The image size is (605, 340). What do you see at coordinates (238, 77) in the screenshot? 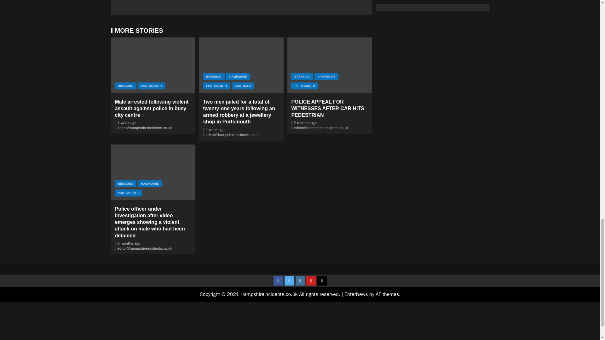
I see `HAMPSHIRE` at bounding box center [238, 77].